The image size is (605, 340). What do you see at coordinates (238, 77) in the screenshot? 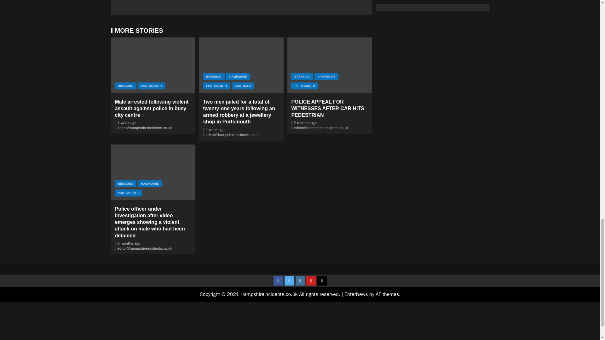
I see `HAMPSHIRE` at bounding box center [238, 77].